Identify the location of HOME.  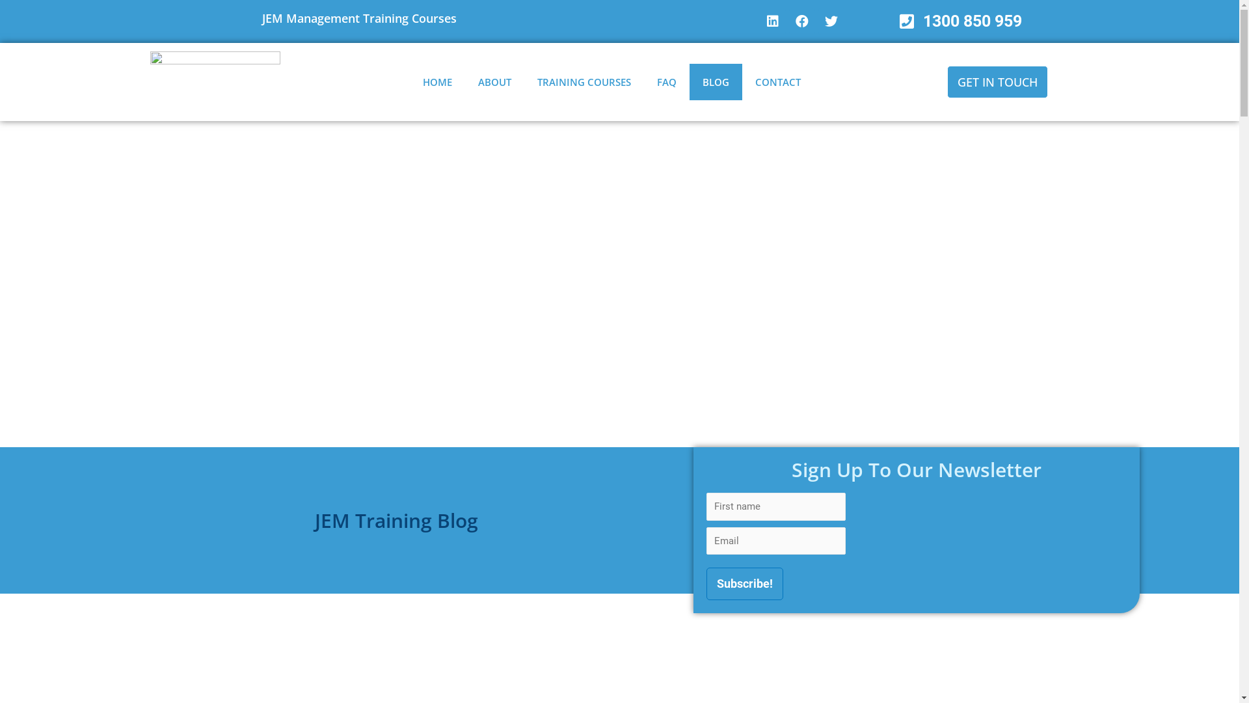
(437, 82).